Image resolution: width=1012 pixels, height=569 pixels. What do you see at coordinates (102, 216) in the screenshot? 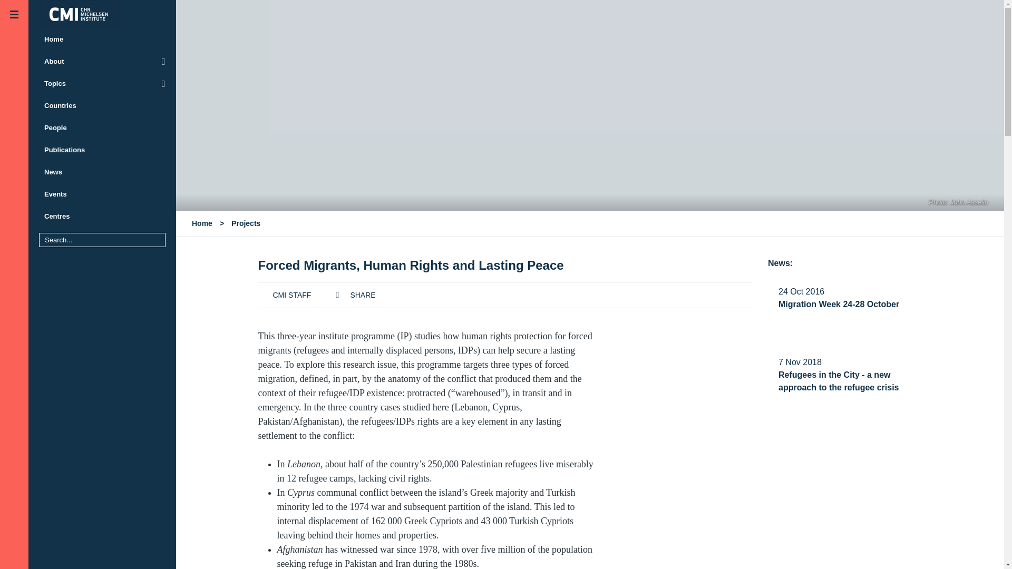
I see `Centres` at bounding box center [102, 216].